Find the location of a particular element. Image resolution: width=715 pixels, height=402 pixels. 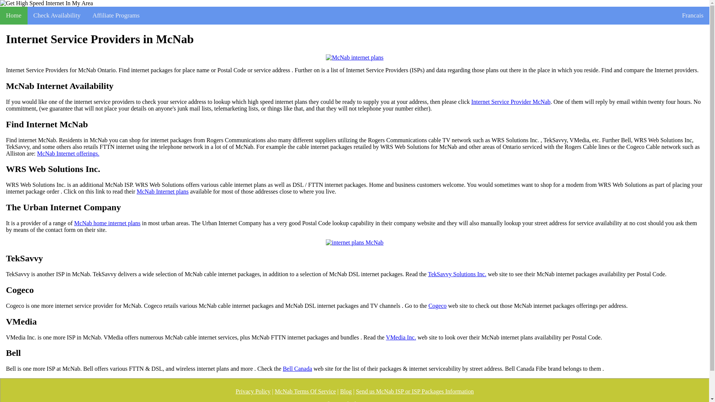

McNab home internet plans is located at coordinates (107, 223).